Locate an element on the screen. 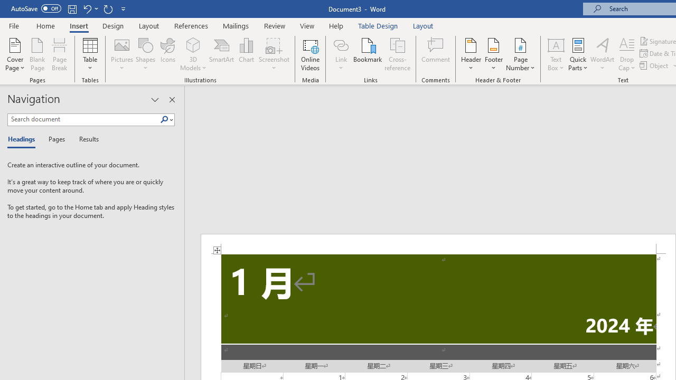 The height and width of the screenshot is (380, 676). WordArt is located at coordinates (603, 54).